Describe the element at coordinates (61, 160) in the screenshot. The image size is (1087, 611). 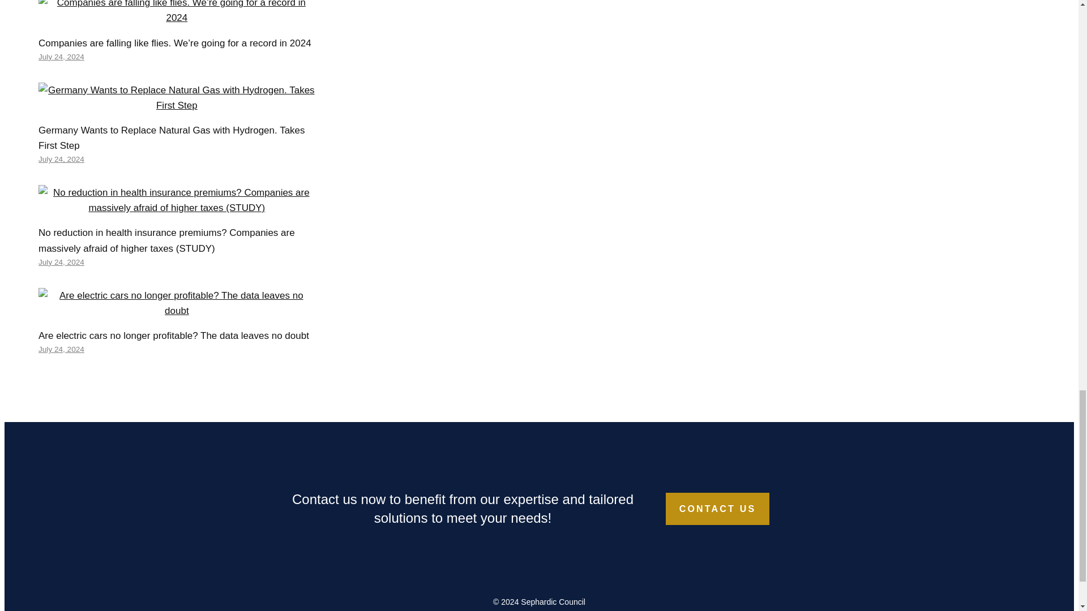
I see `9:38 am` at that location.